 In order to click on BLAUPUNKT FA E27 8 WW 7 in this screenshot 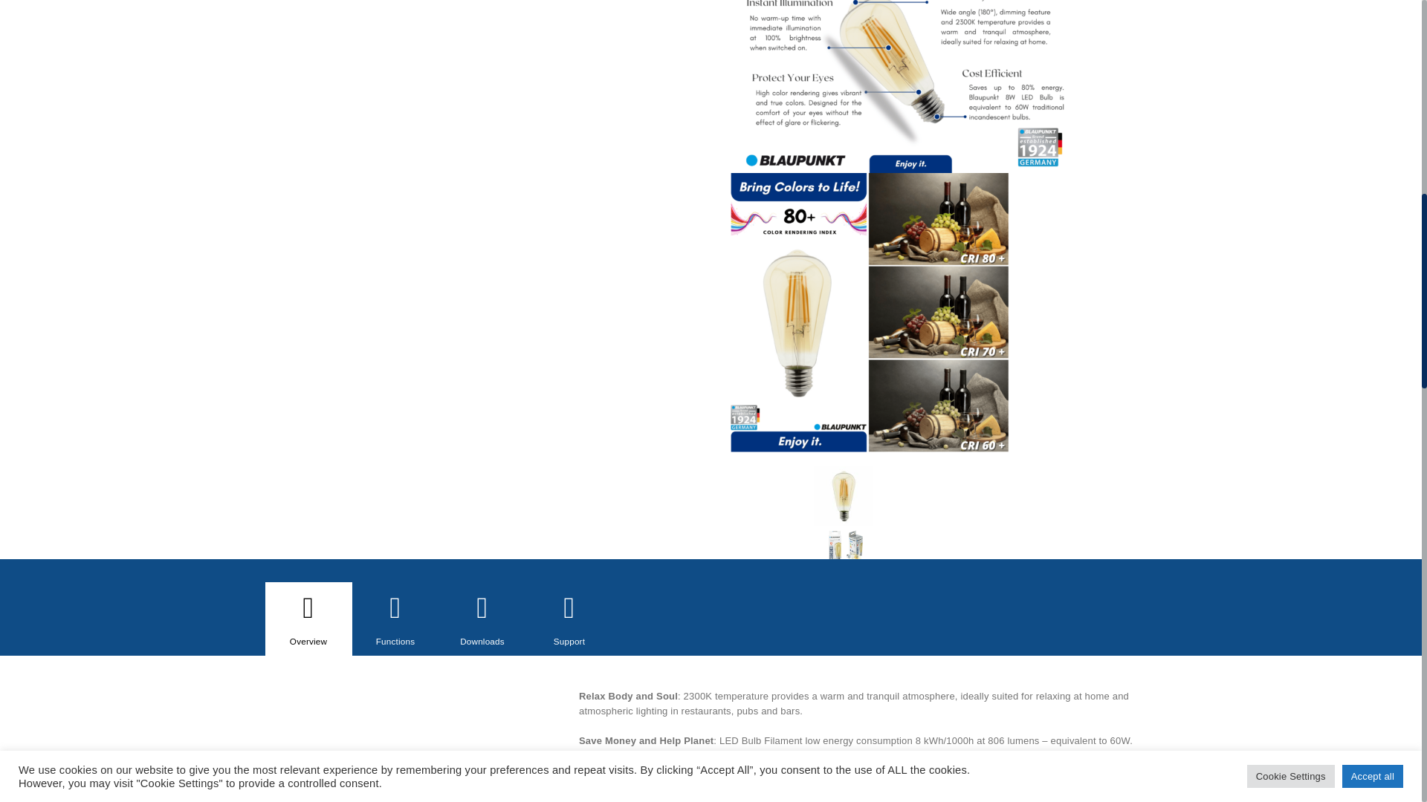, I will do `click(404, 746)`.